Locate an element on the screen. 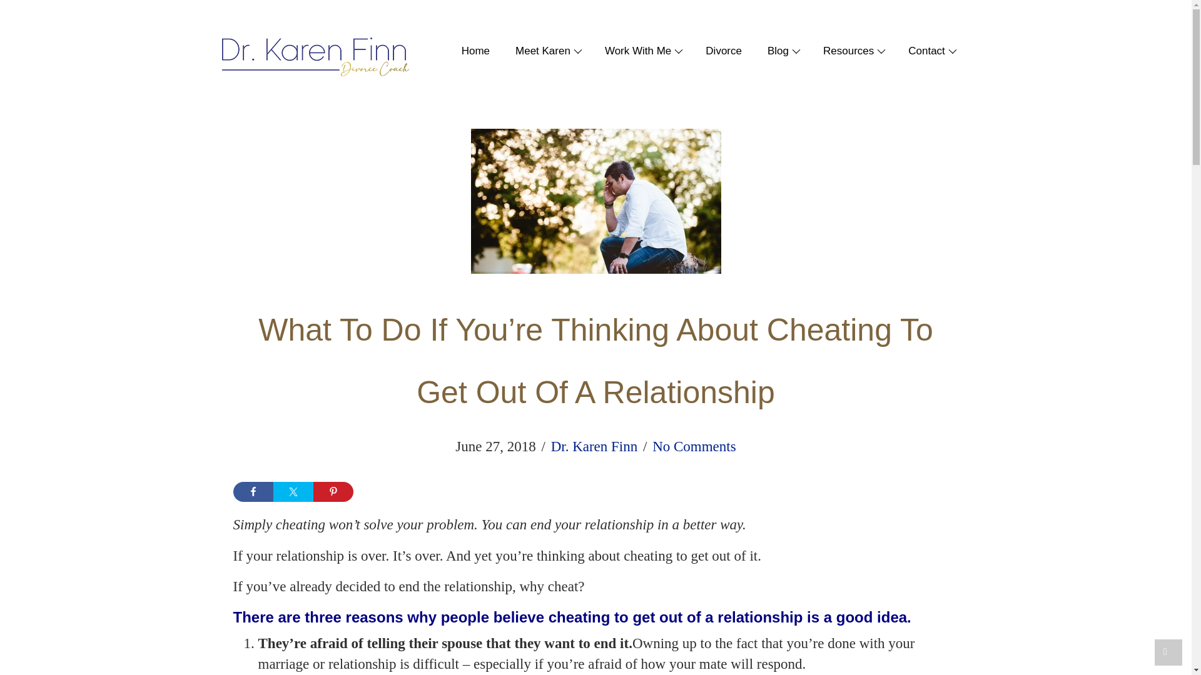  Man thinking about cheating to get out of a relationship. is located at coordinates (595, 201).